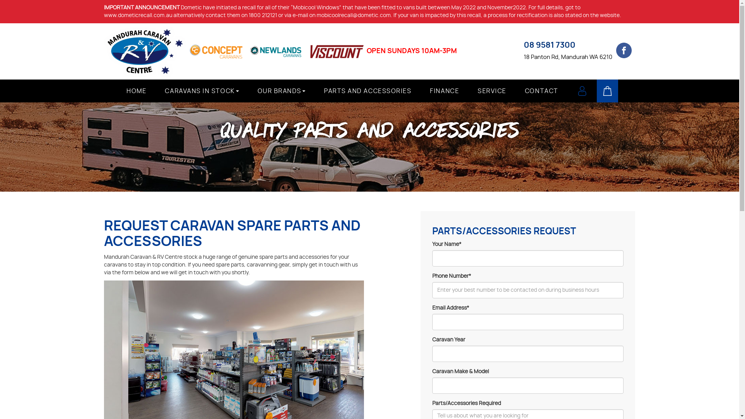 The height and width of the screenshot is (419, 745). What do you see at coordinates (445, 92) in the screenshot?
I see `FINANCE` at bounding box center [445, 92].